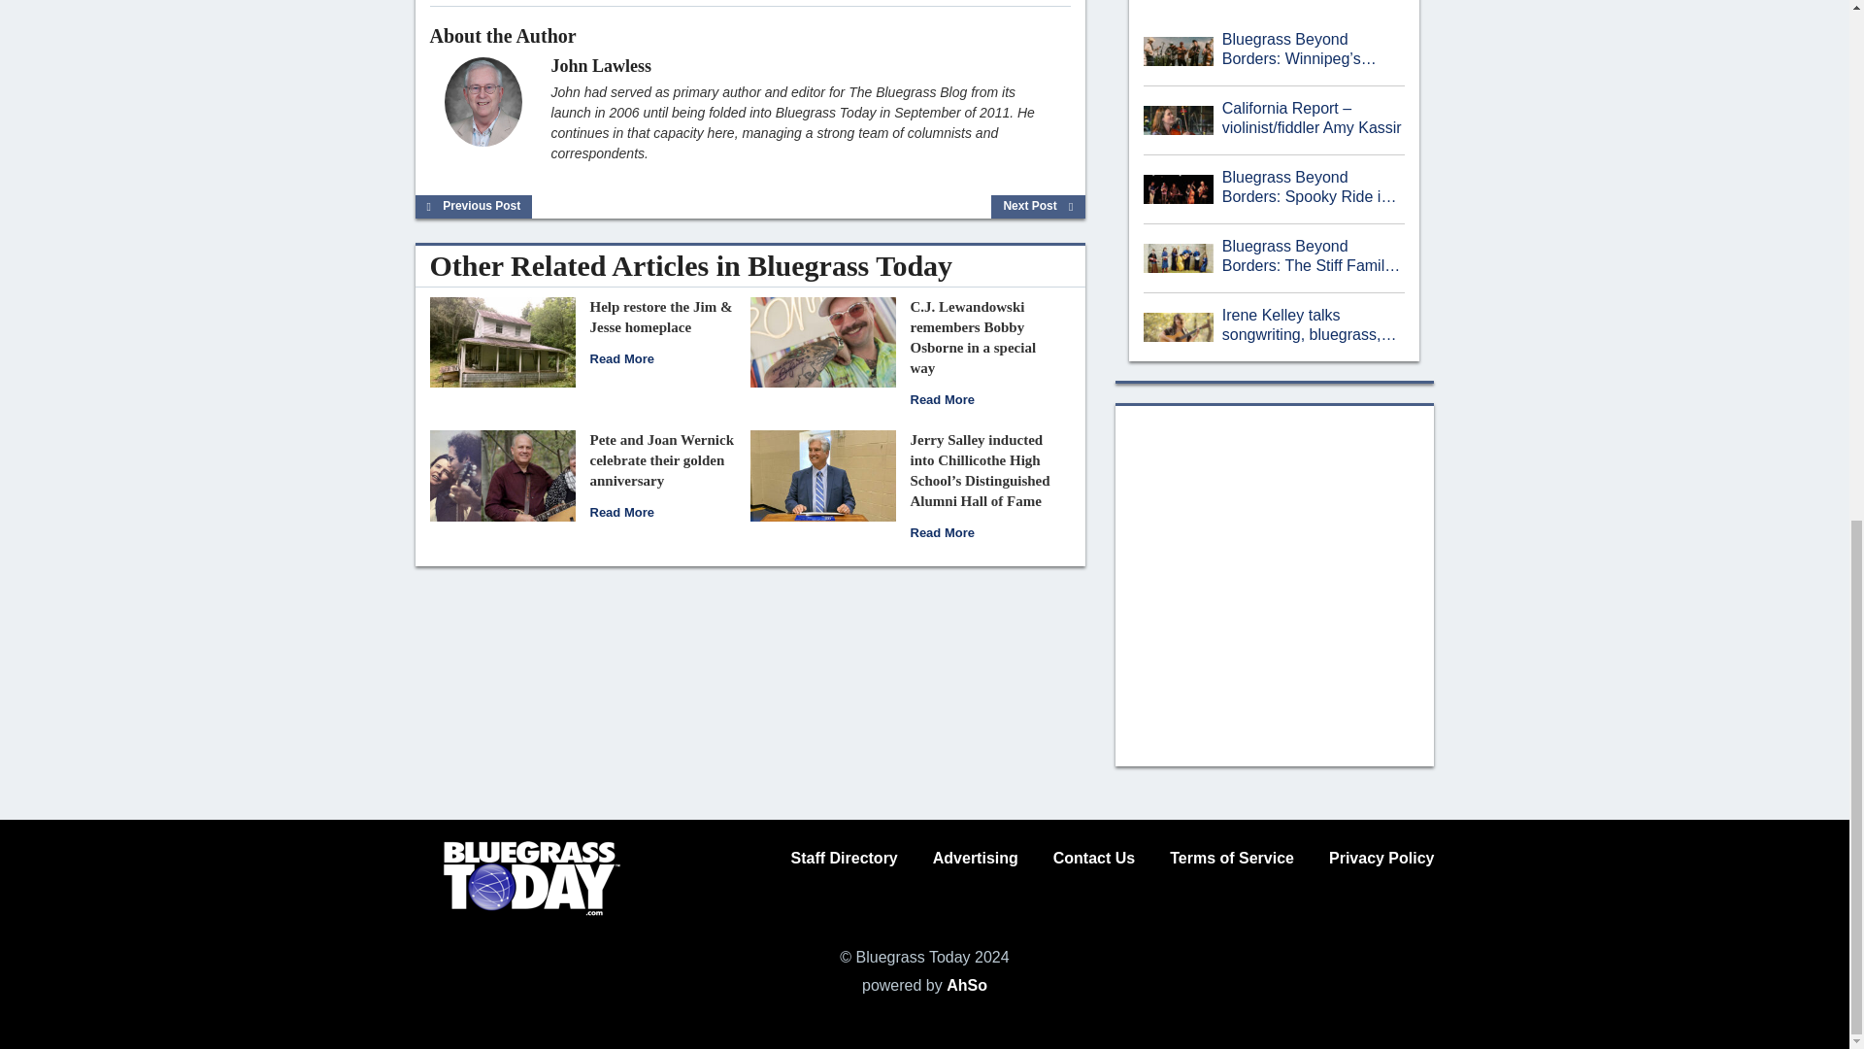  I want to click on Previous Post, so click(474, 206).